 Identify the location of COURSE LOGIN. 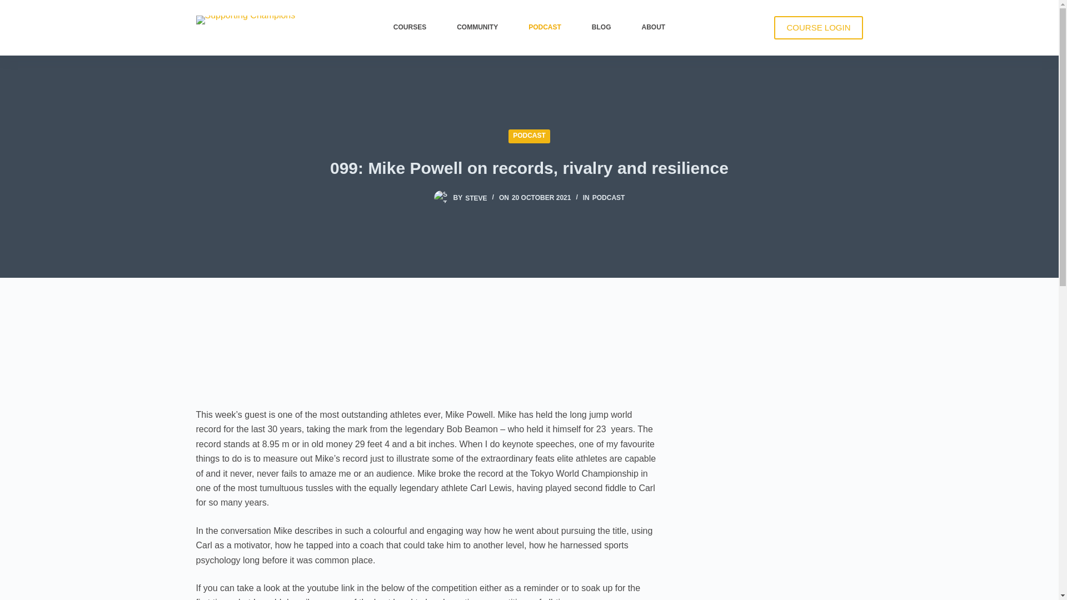
(818, 28).